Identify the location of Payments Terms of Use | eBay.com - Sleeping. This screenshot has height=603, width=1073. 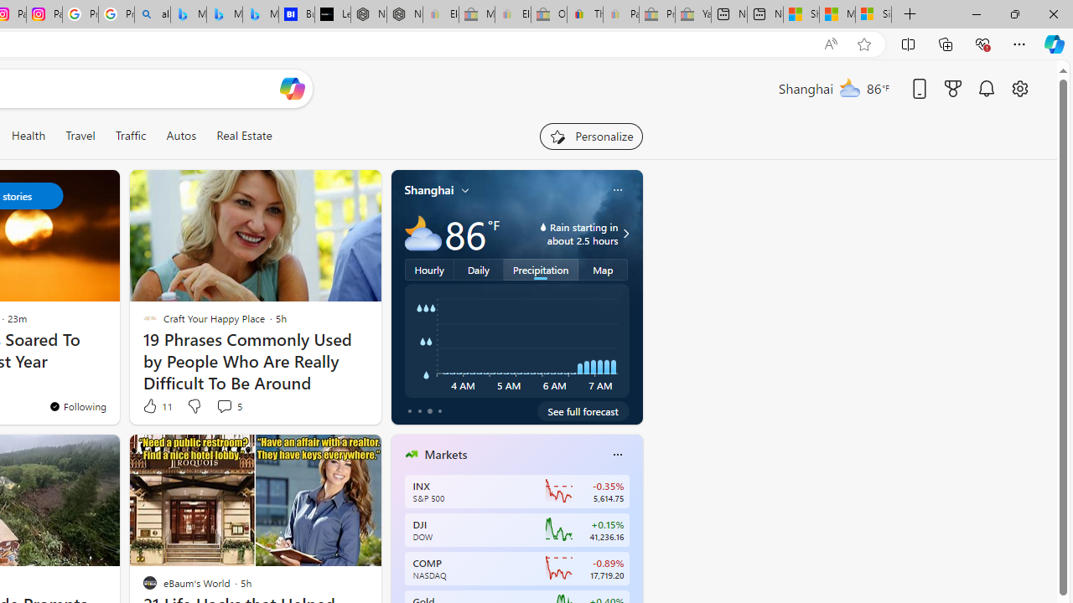
(620, 15).